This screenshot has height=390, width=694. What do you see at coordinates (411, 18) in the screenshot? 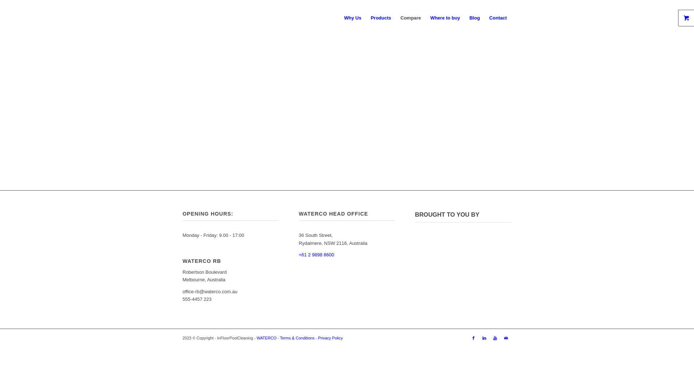
I see `Compare` at bounding box center [411, 18].